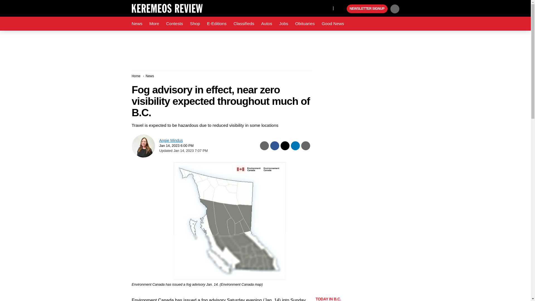 This screenshot has height=301, width=535. I want to click on Play, so click(342, 9).